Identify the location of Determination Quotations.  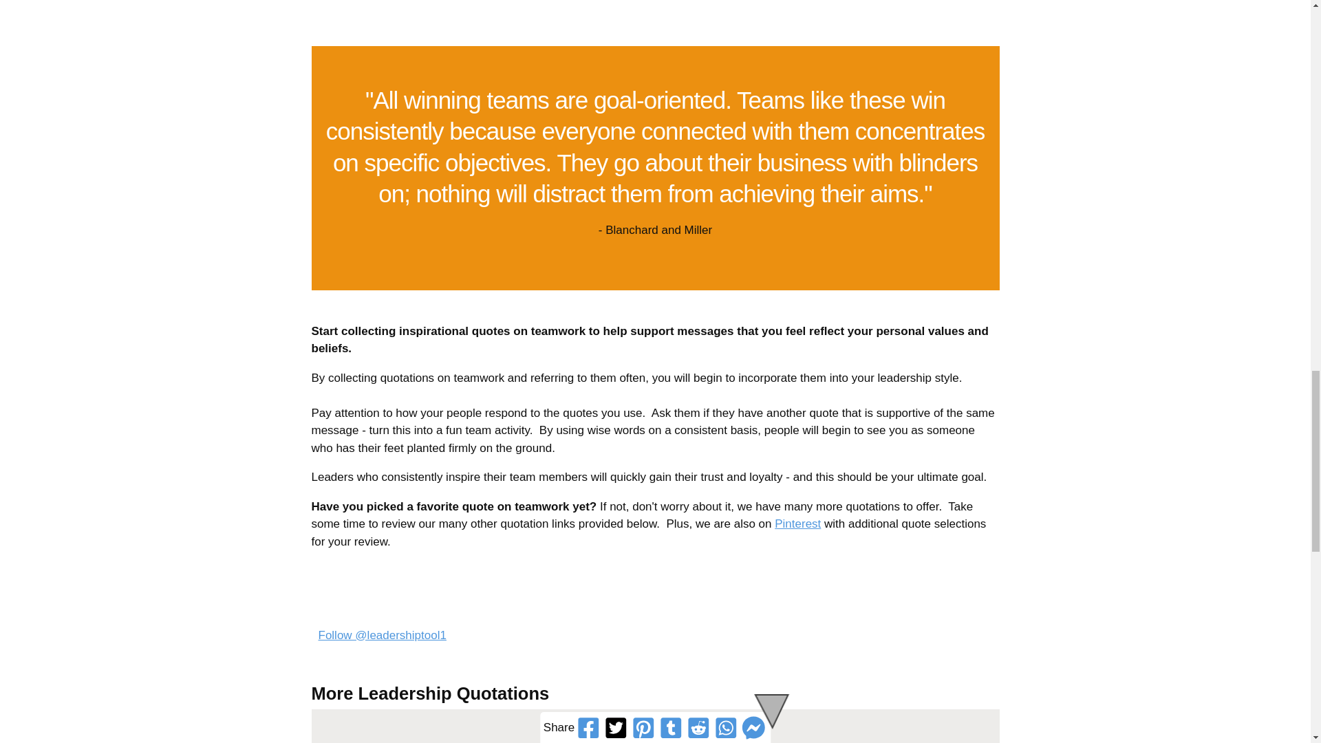
(875, 736).